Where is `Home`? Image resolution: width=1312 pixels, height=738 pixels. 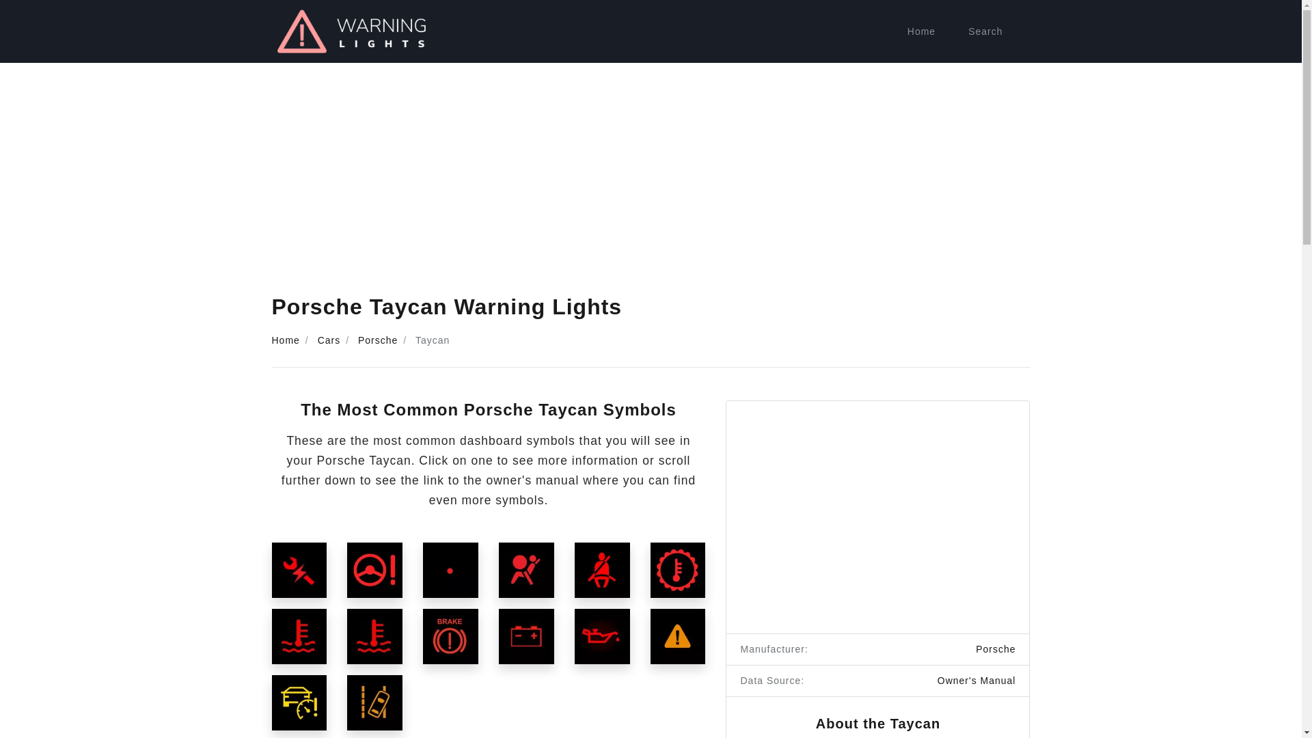 Home is located at coordinates (286, 340).